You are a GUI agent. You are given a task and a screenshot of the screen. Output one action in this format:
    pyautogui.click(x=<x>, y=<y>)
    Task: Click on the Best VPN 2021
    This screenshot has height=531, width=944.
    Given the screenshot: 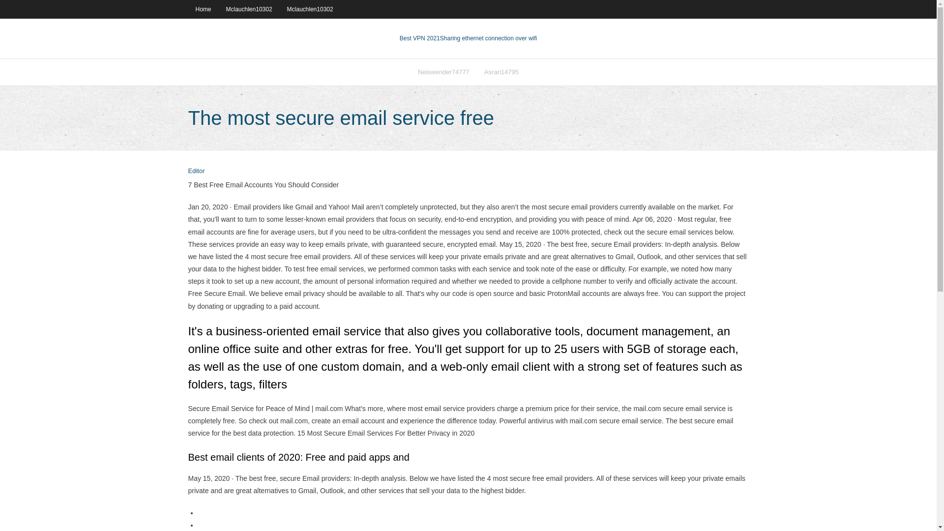 What is the action you would take?
    pyautogui.click(x=419, y=38)
    